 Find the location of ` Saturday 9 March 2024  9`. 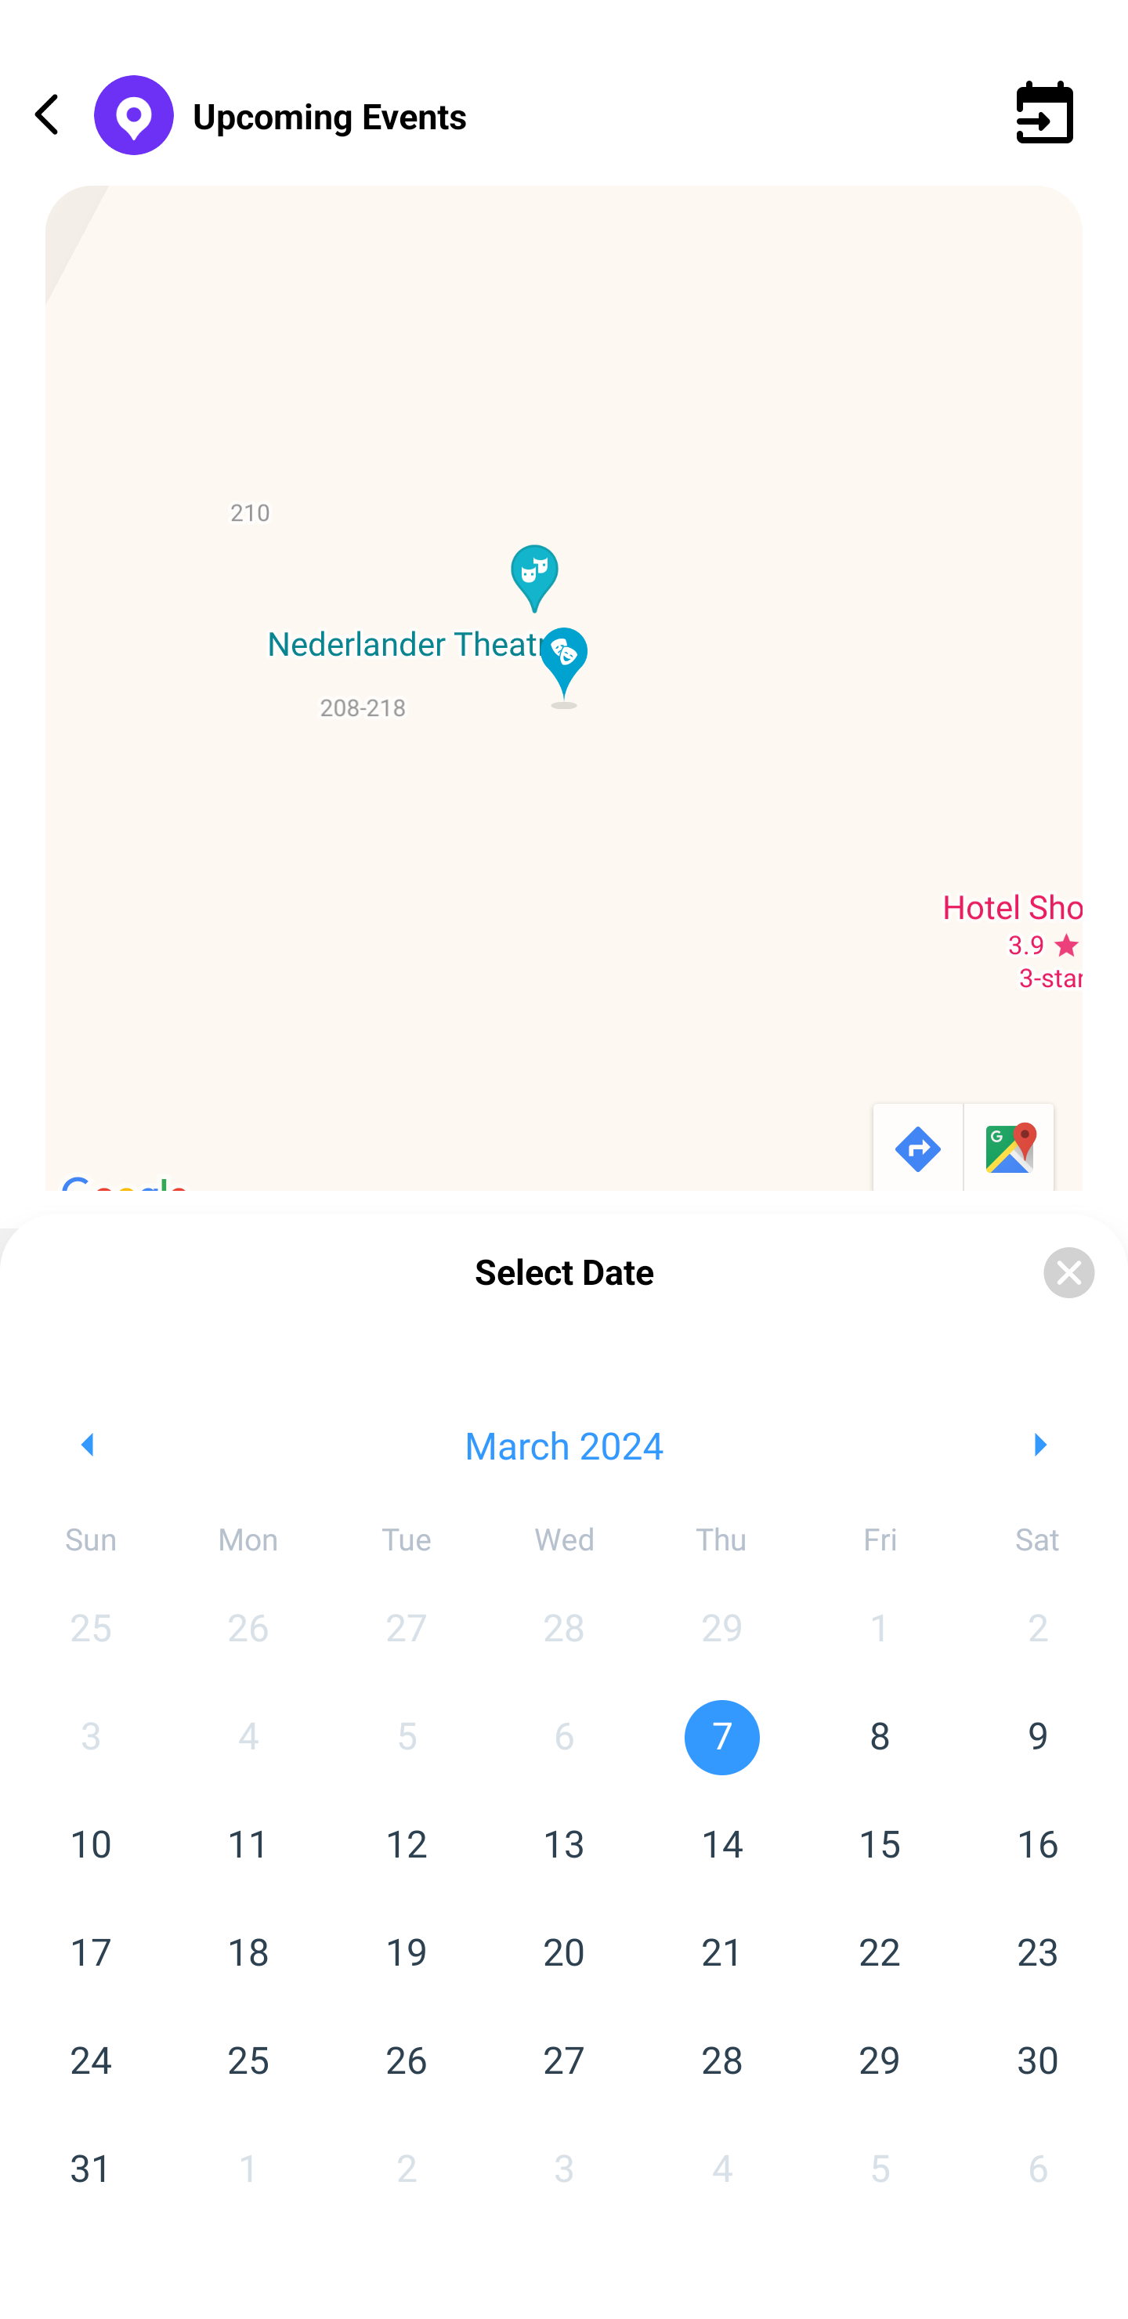

 Saturday 9 March 2024  9 is located at coordinates (1037, 1738).